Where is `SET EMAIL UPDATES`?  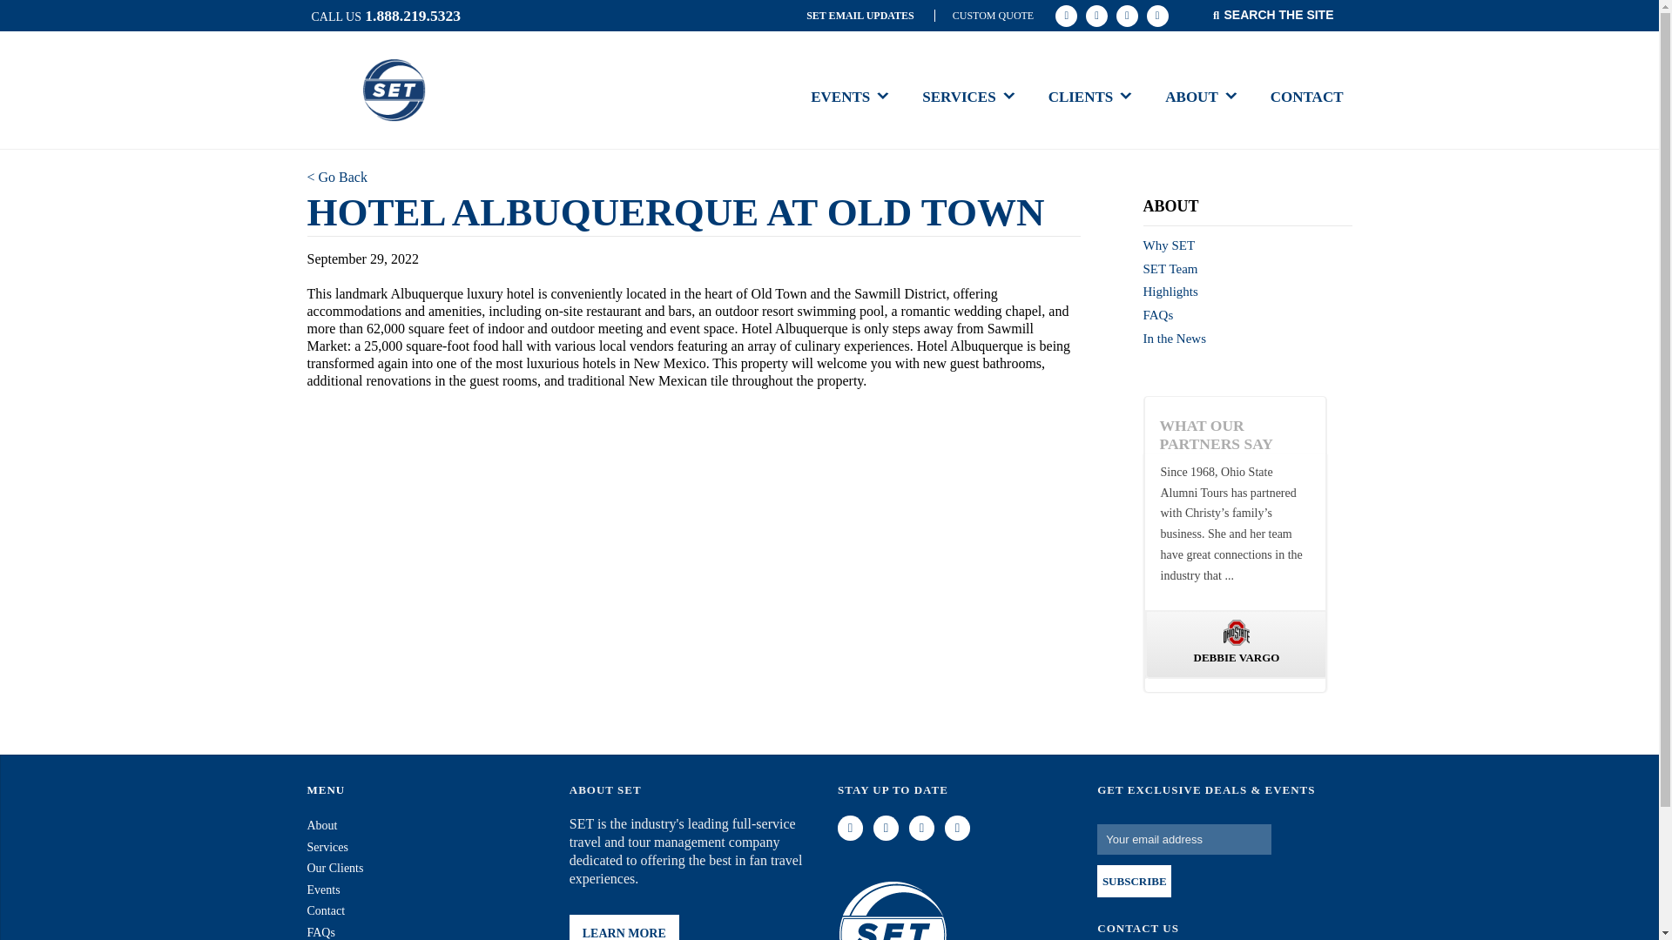
SET EMAIL UPDATES is located at coordinates (861, 16).